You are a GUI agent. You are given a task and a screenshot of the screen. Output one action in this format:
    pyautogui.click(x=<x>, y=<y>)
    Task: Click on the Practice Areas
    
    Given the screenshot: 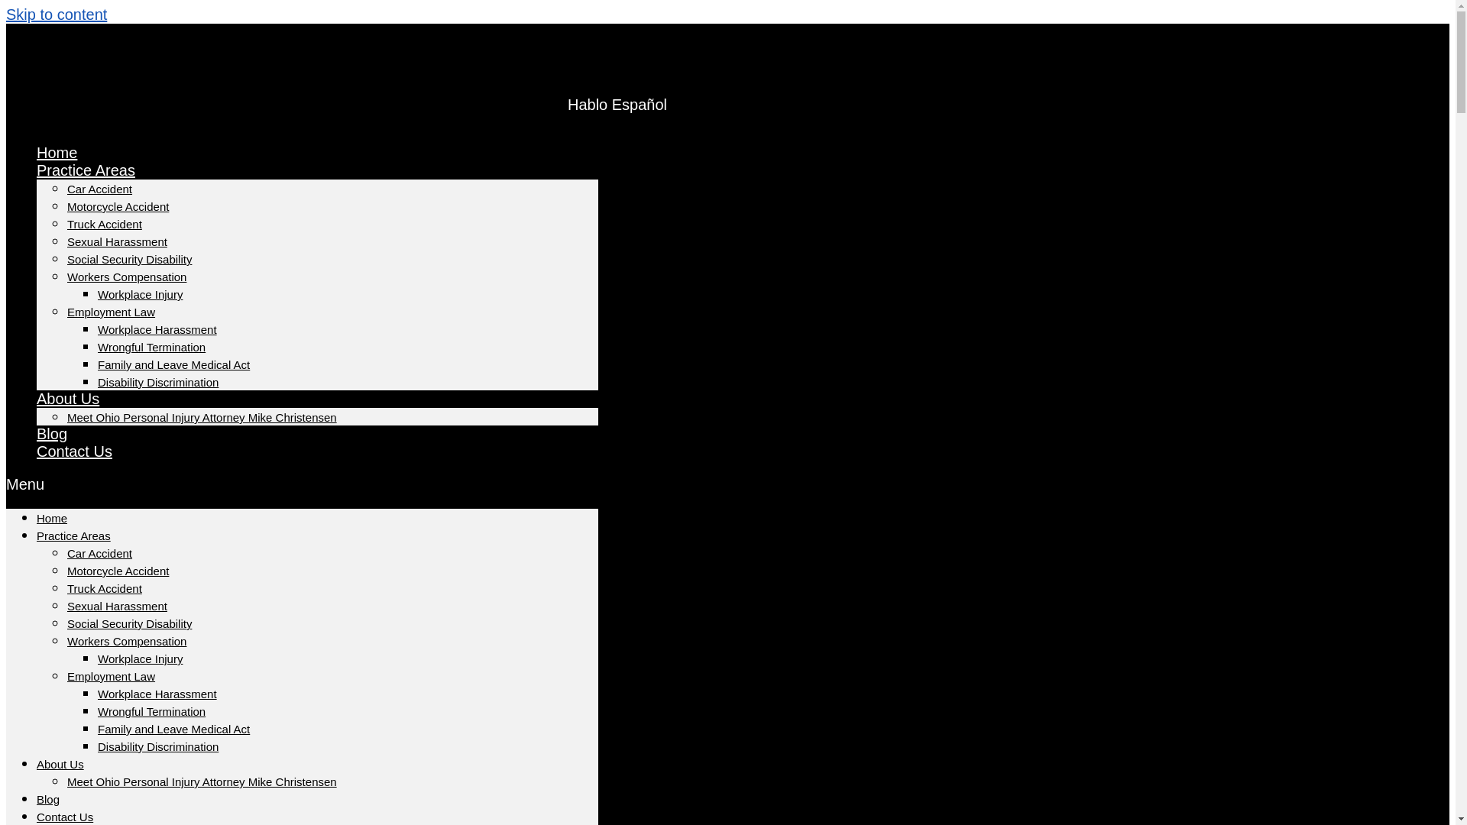 What is the action you would take?
    pyautogui.click(x=86, y=170)
    